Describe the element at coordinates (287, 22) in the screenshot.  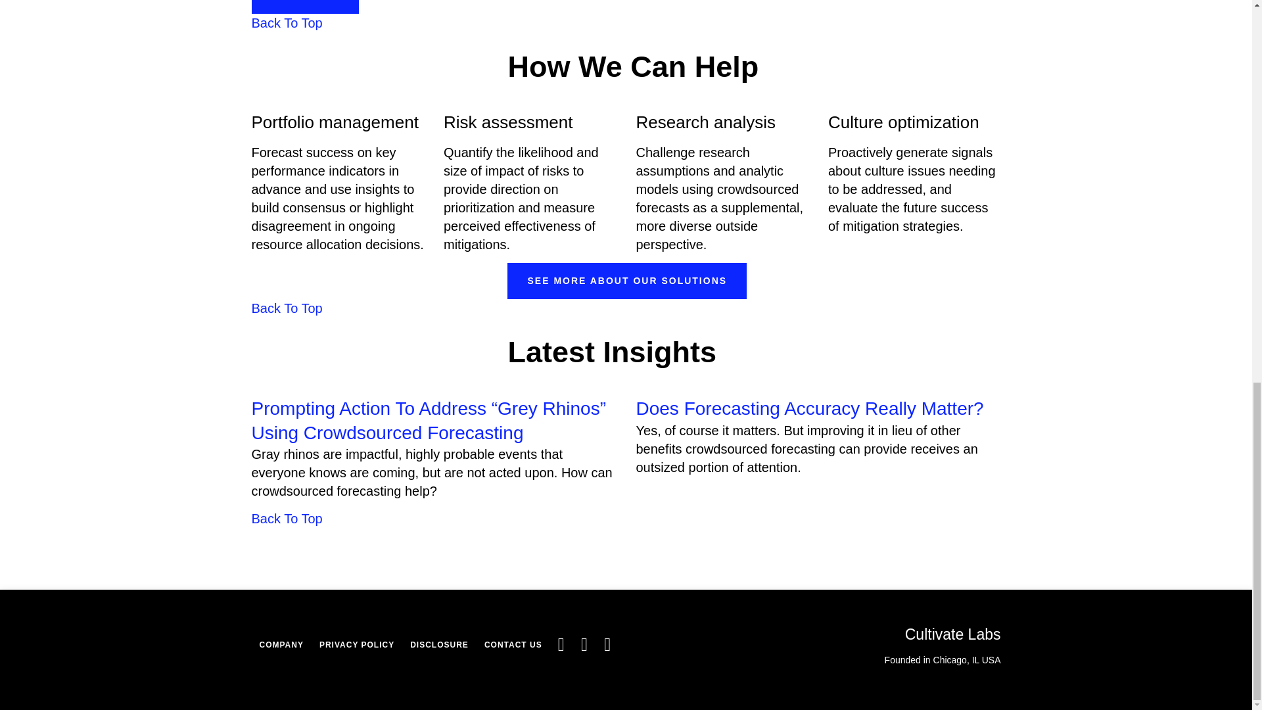
I see `Back To Top` at that location.